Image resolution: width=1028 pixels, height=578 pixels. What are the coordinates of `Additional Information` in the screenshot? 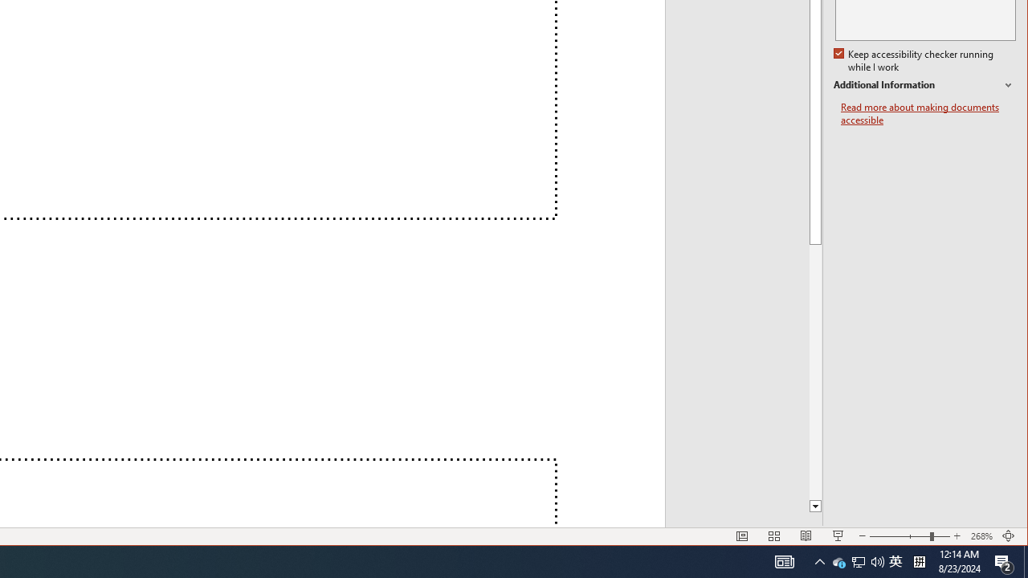 It's located at (924, 85).